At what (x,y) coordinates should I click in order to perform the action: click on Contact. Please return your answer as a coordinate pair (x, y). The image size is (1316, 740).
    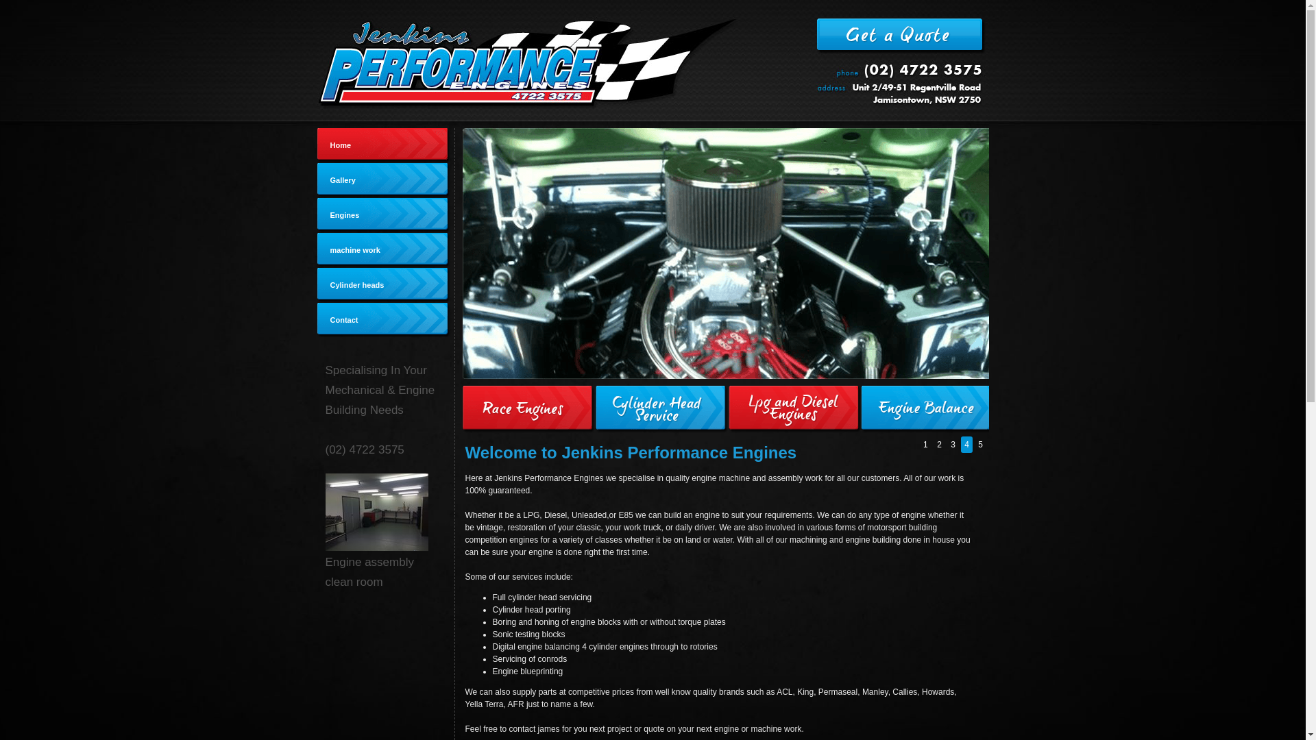
    Looking at the image, I should click on (384, 320).